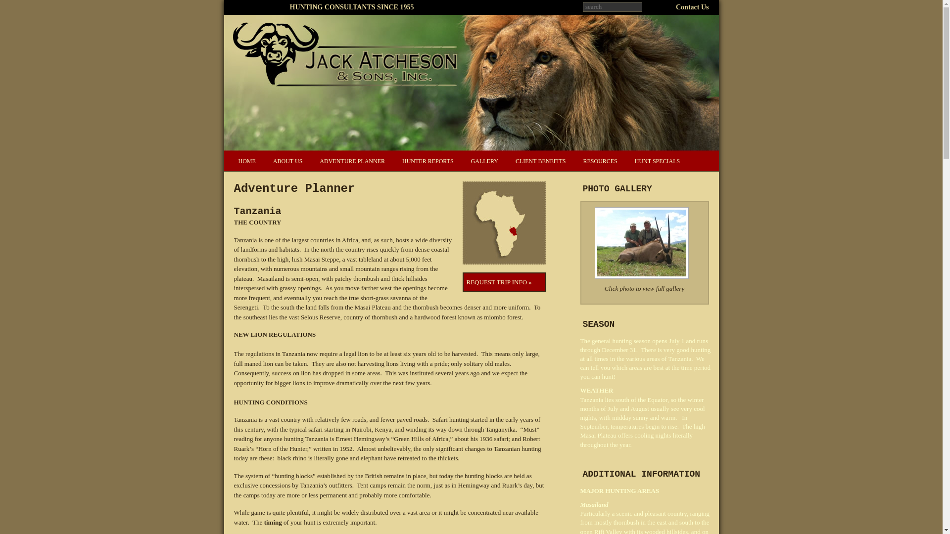  Describe the element at coordinates (542, 161) in the screenshot. I see `CLIENT BENEFITS` at that location.